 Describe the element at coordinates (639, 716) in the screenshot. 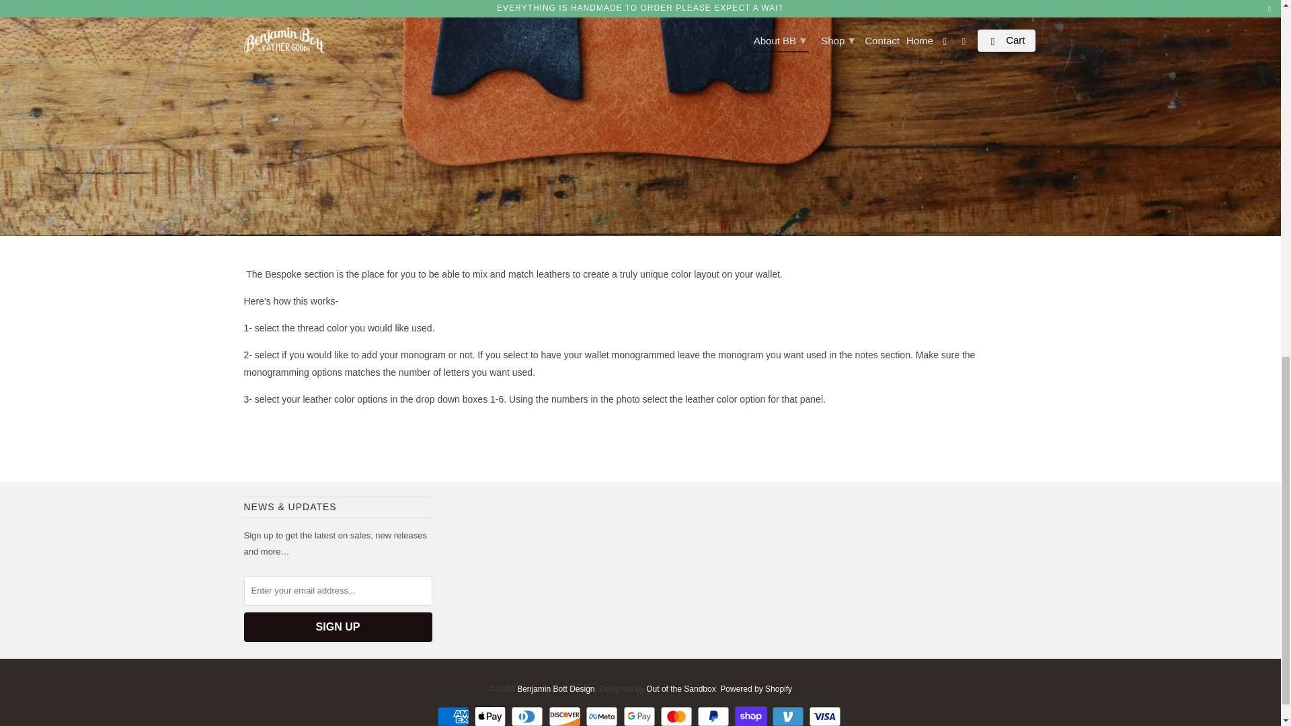

I see `Google Pay` at that location.